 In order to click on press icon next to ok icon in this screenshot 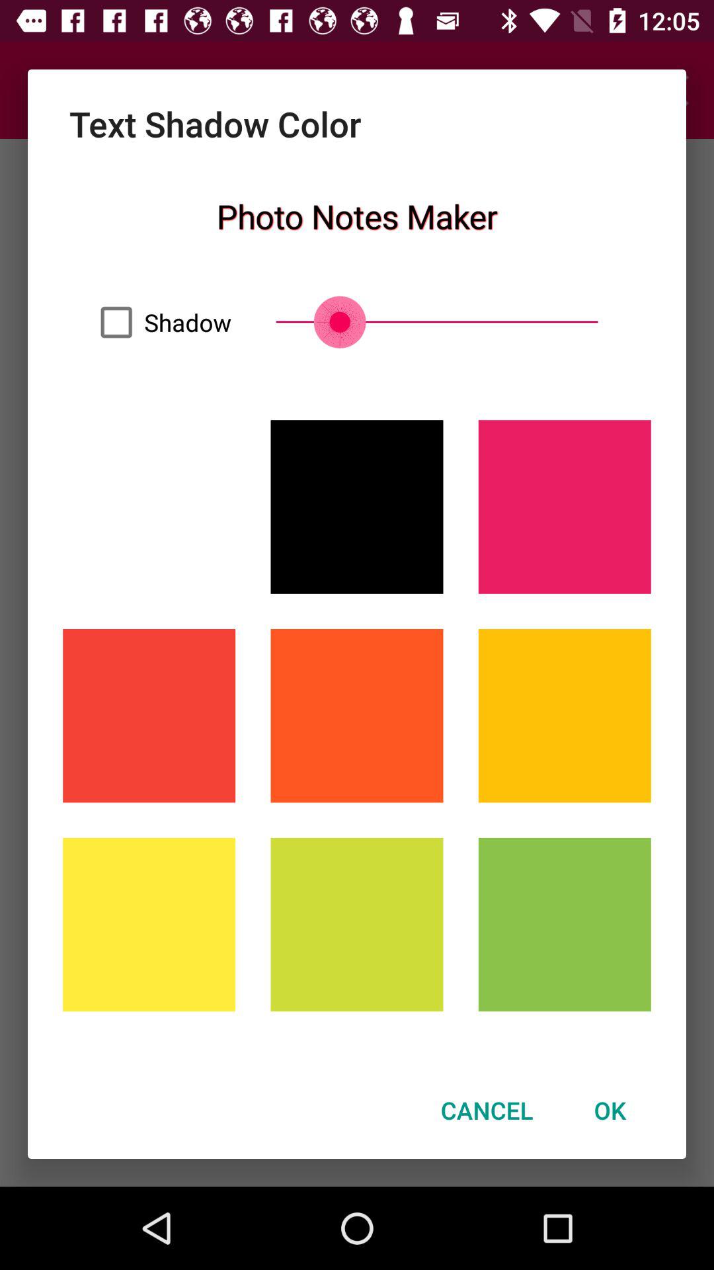, I will do `click(487, 1110)`.